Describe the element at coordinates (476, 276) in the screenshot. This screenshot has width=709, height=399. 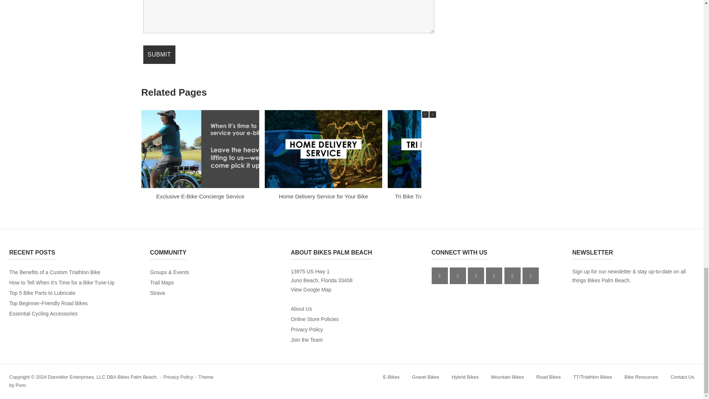
I see `YouTube` at that location.